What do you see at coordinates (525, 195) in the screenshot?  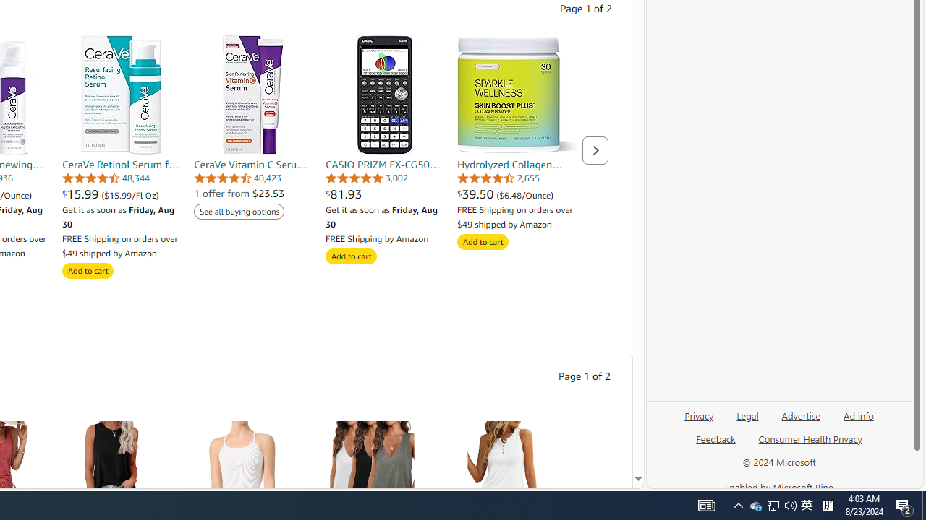 I see `($6.48/Ounce)` at bounding box center [525, 195].